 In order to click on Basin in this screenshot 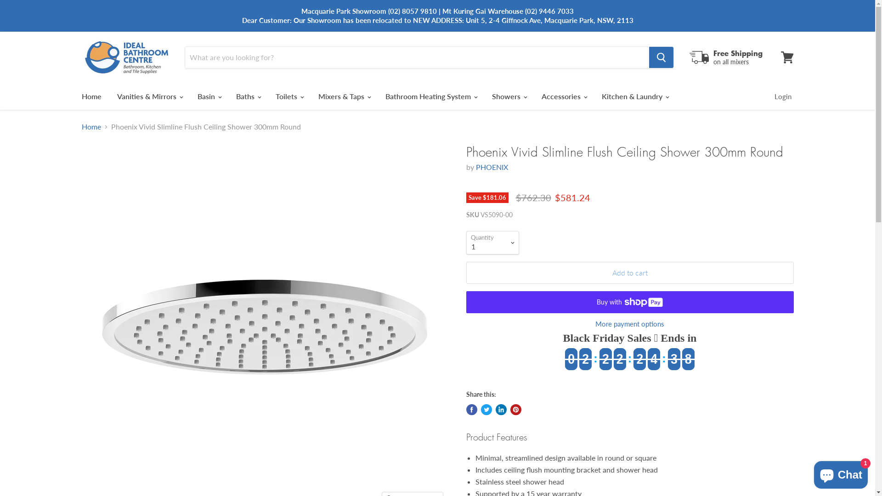, I will do `click(209, 96)`.